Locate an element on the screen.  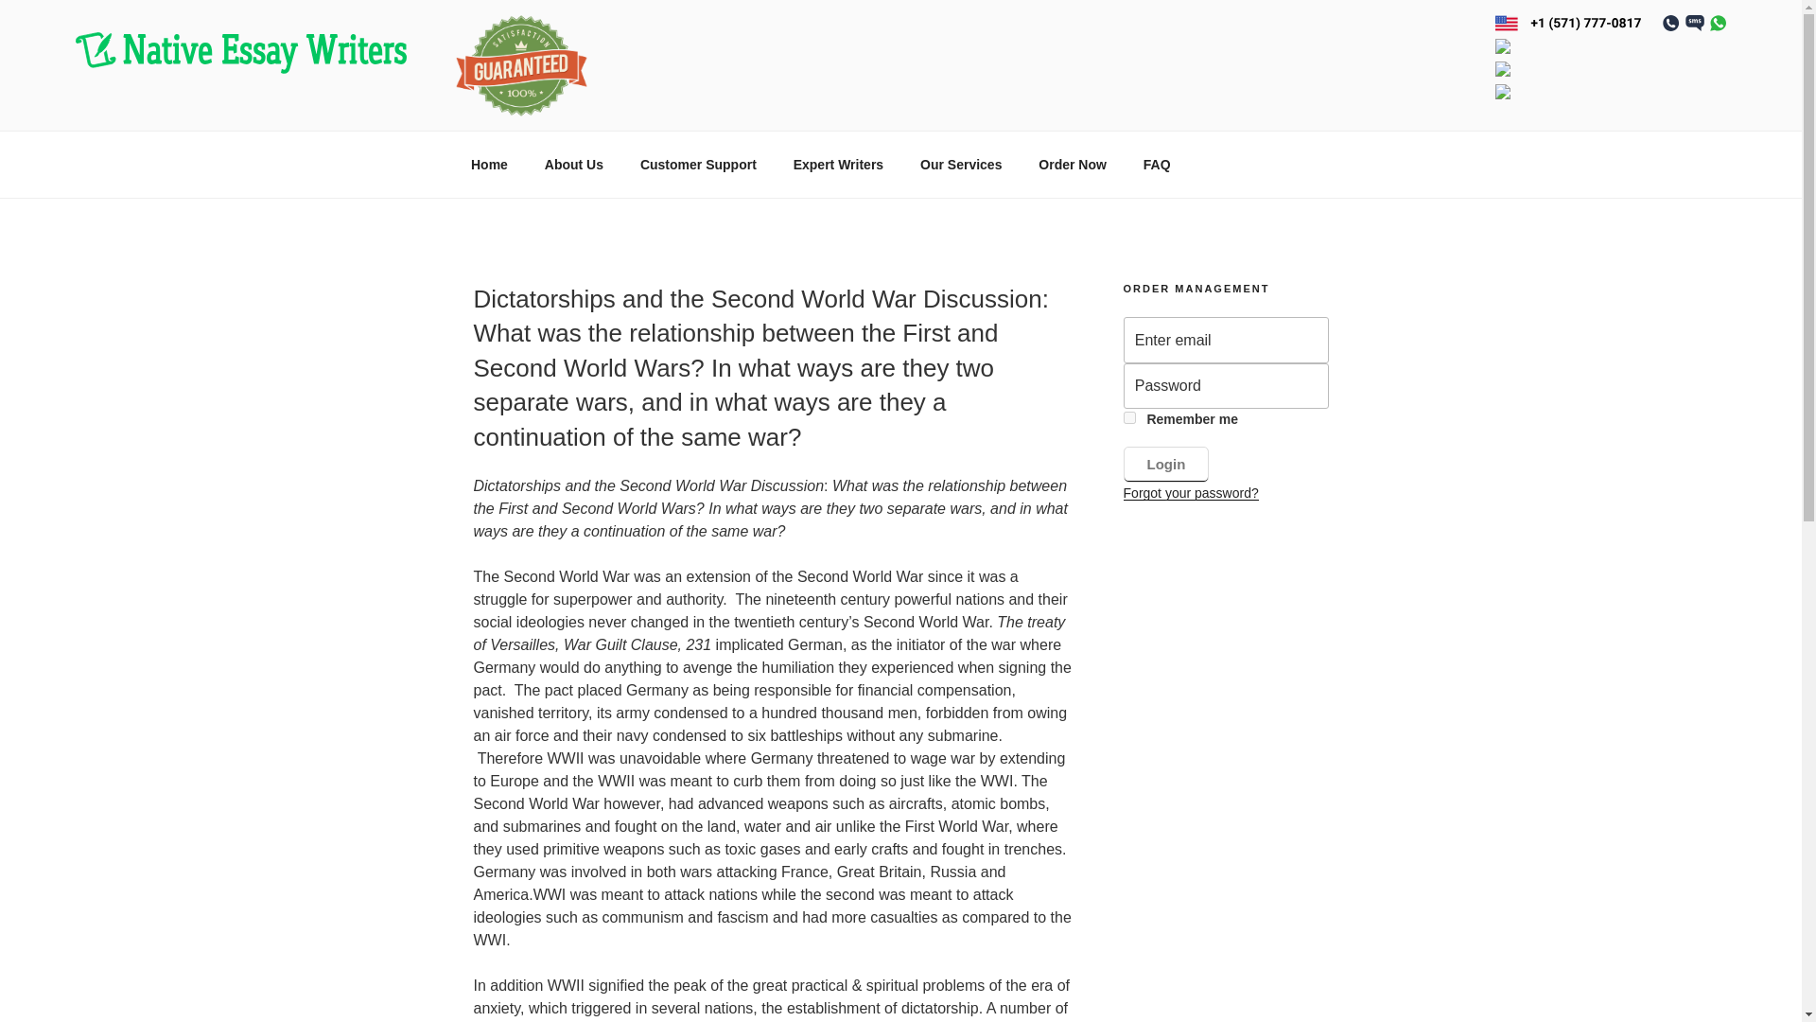
FAQ is located at coordinates (1156, 165).